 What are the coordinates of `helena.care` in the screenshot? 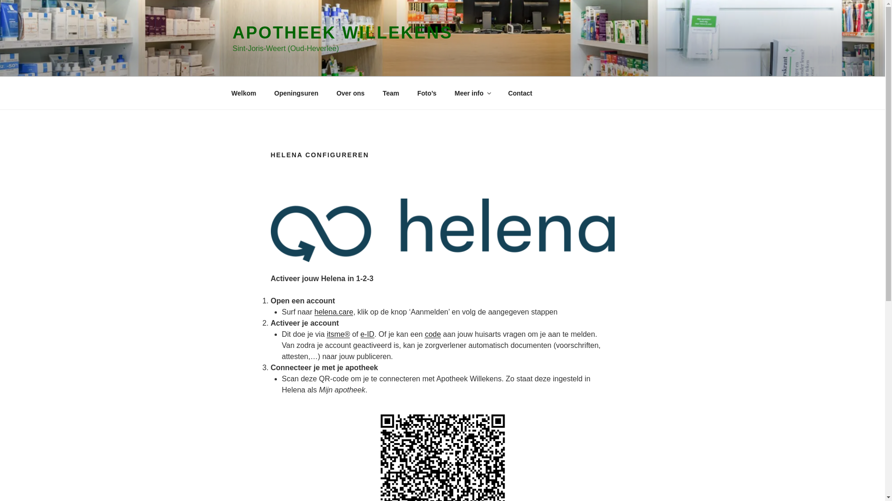 It's located at (334, 312).